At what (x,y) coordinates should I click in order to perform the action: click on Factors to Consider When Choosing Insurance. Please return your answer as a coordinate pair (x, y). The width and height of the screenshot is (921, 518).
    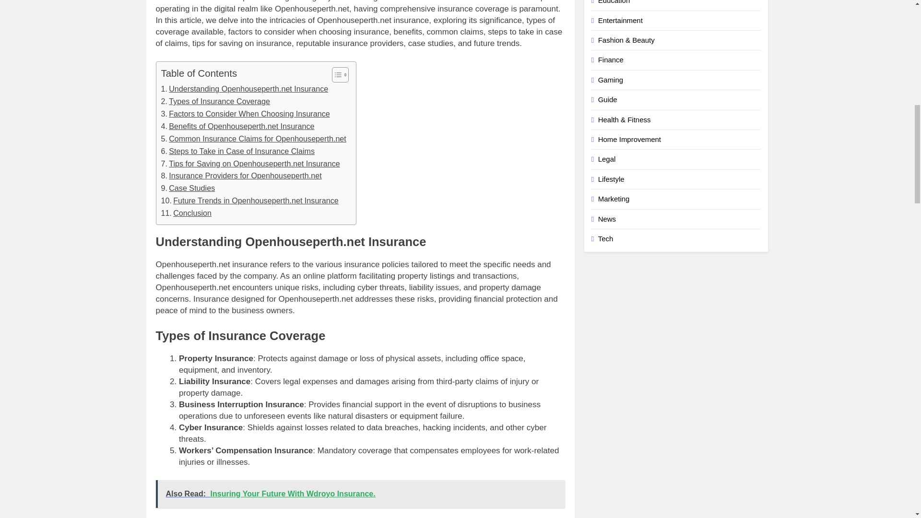
    Looking at the image, I should click on (246, 114).